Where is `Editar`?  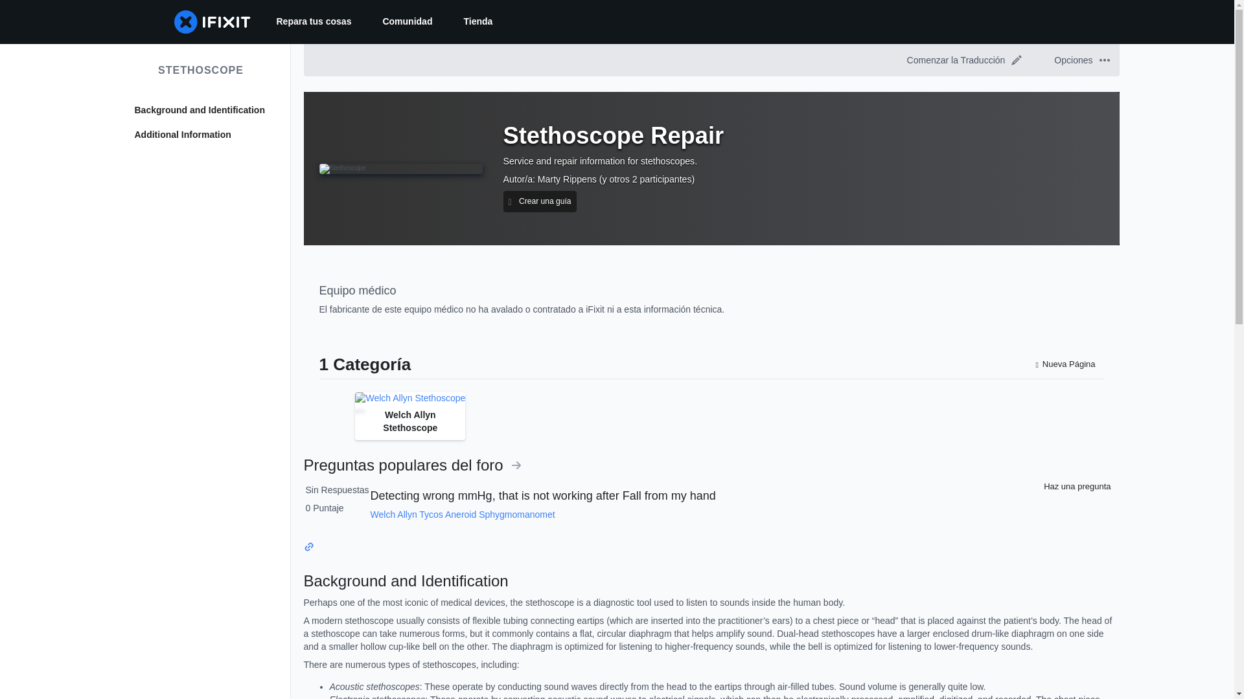
Editar is located at coordinates (1016, 60).